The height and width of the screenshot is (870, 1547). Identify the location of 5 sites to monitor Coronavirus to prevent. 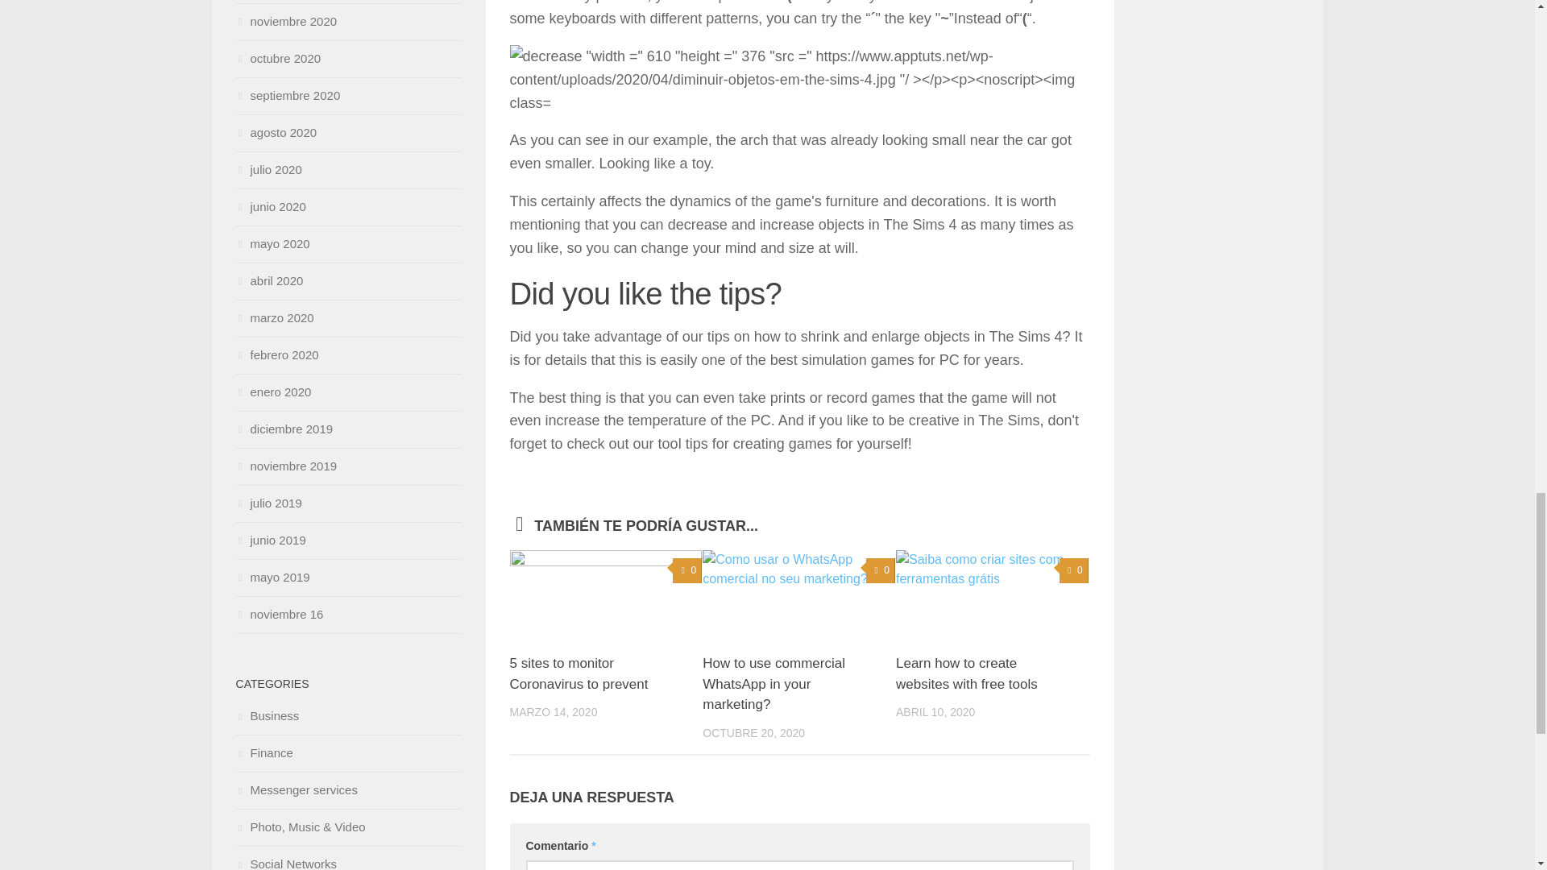
(579, 673).